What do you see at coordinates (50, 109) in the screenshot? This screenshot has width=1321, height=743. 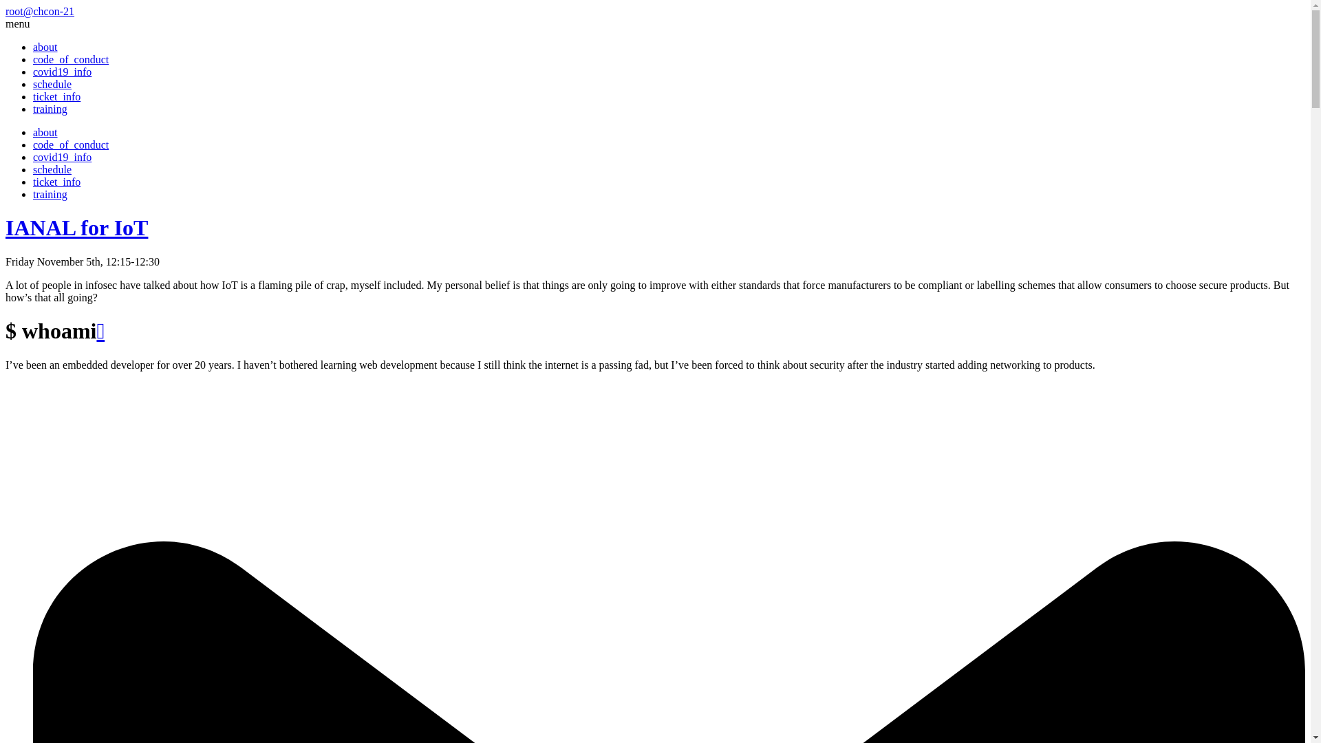 I see `training` at bounding box center [50, 109].